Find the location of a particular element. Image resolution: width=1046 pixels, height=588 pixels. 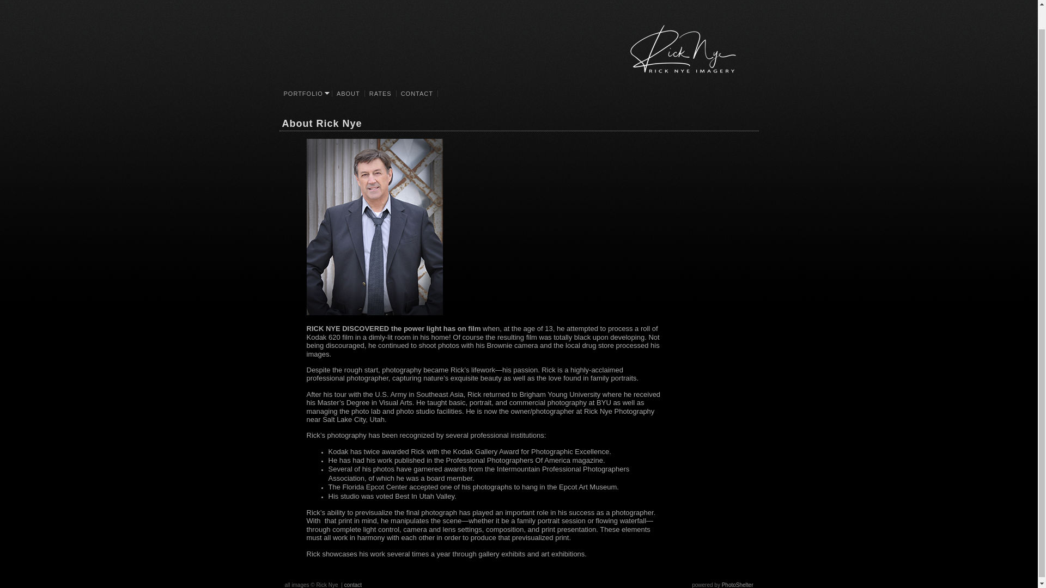

RATES is located at coordinates (380, 94).